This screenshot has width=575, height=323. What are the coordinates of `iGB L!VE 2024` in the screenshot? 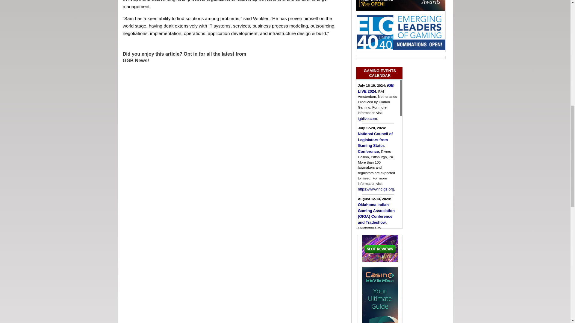 It's located at (367, 118).